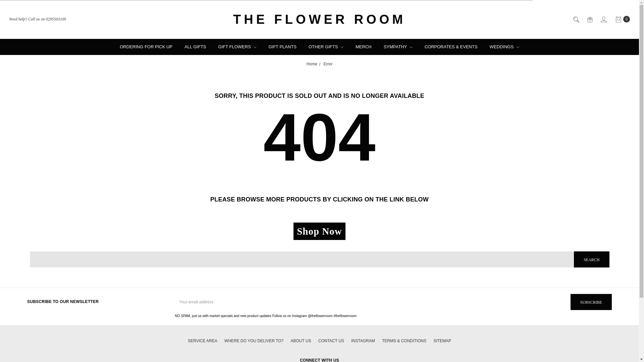 This screenshot has height=362, width=644. I want to click on Error, so click(328, 64).